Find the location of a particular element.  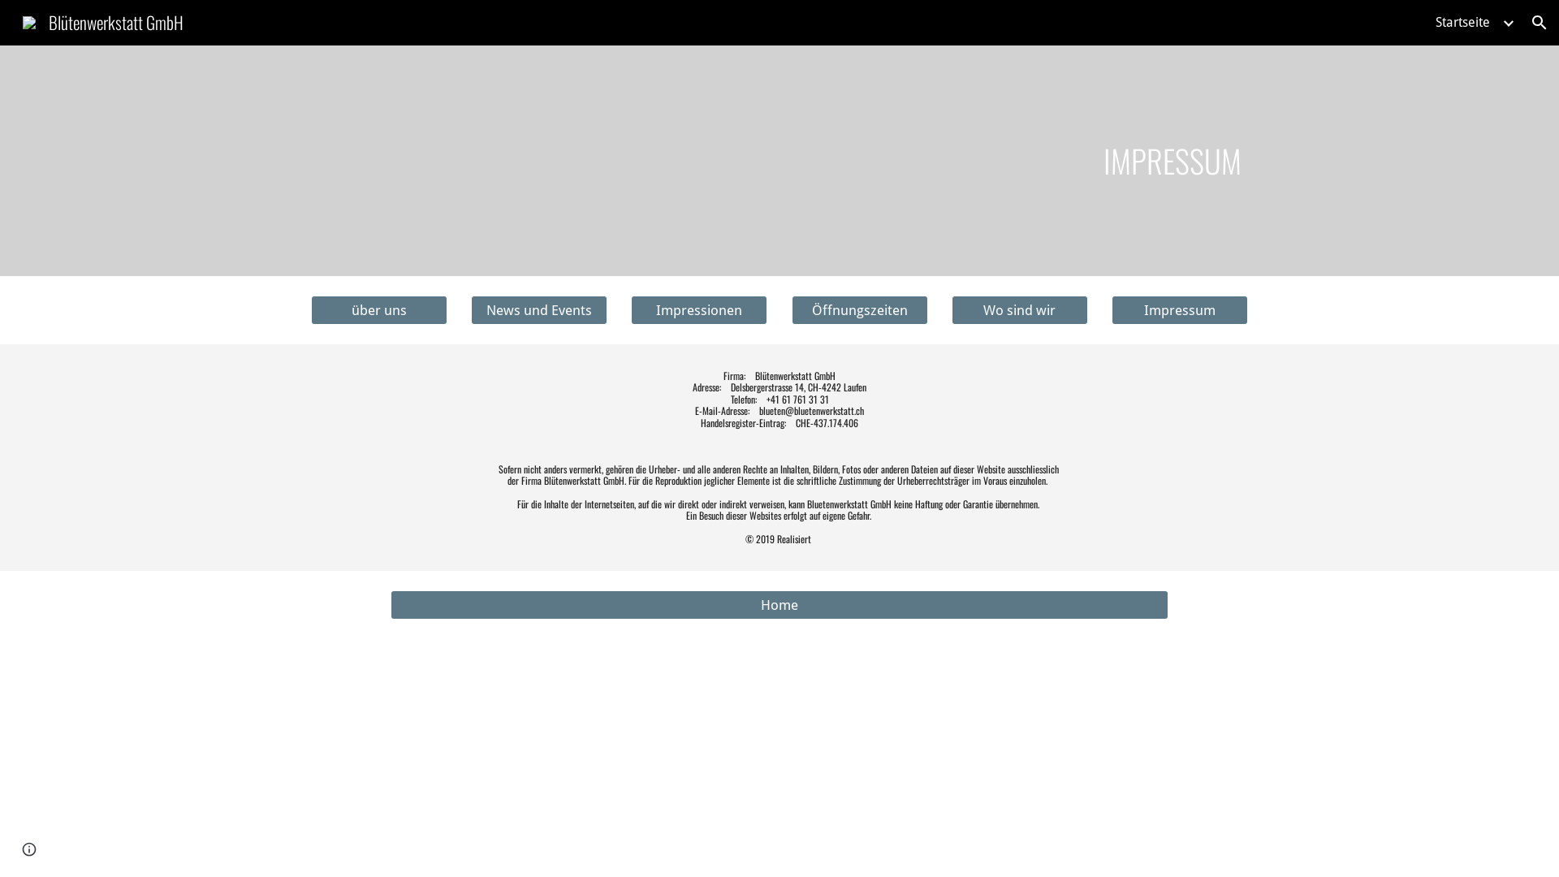

Startseite is located at coordinates (1463, 23).